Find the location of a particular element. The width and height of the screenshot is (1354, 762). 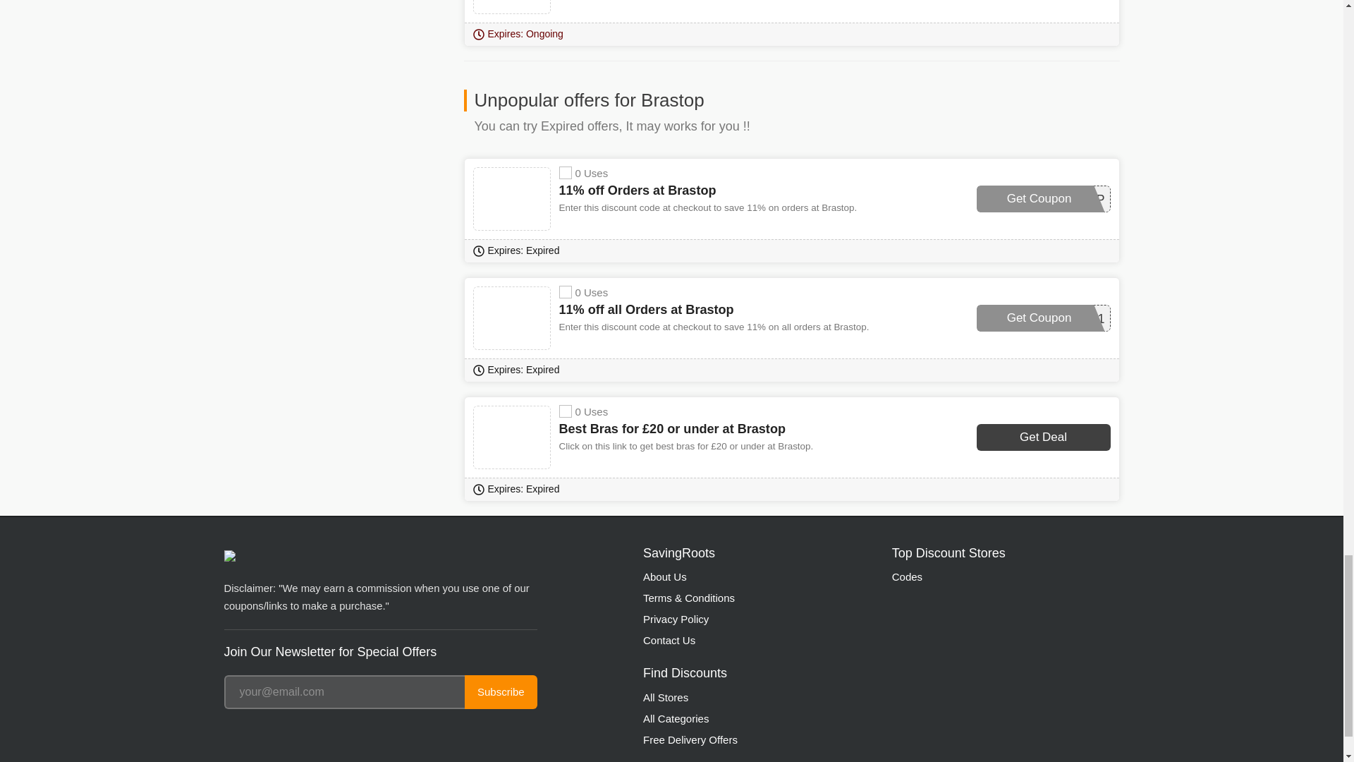

Subscribe is located at coordinates (501, 691).